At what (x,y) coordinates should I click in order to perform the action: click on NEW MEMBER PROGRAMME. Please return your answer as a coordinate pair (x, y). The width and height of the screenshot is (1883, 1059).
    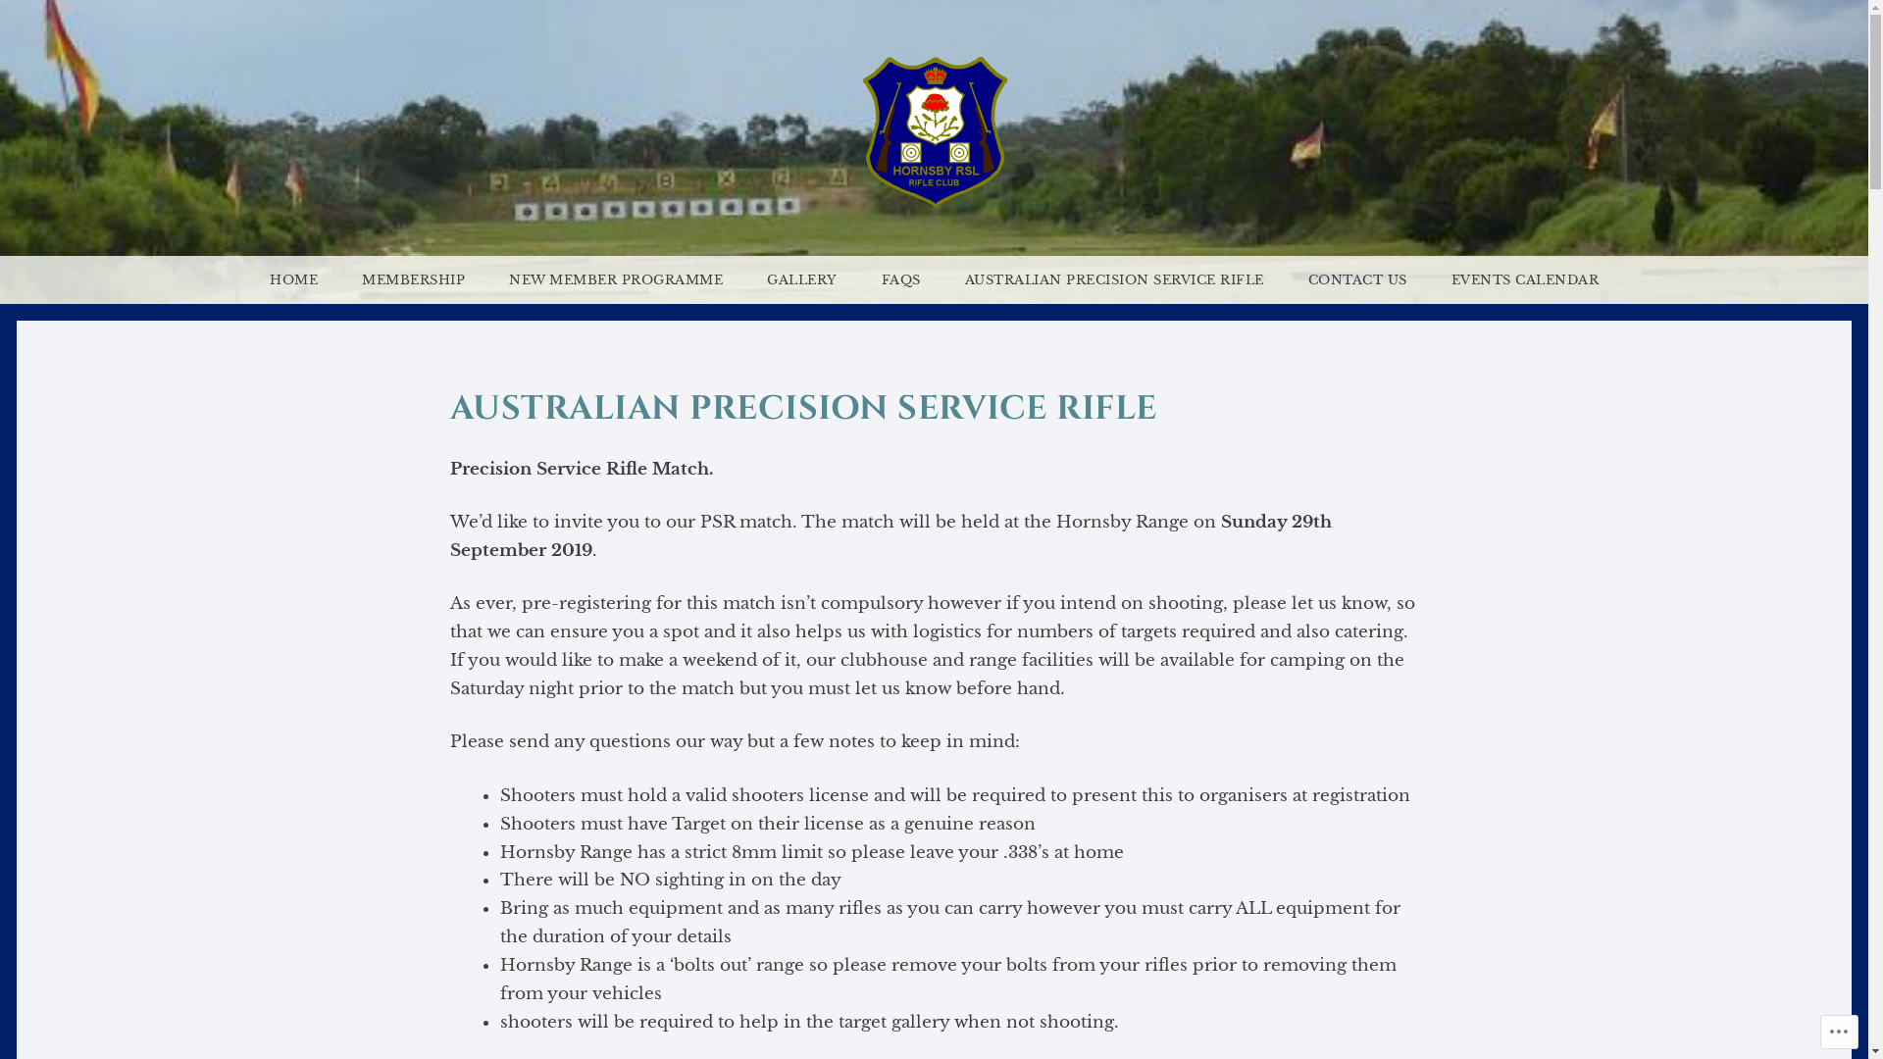
    Looking at the image, I should click on (616, 280).